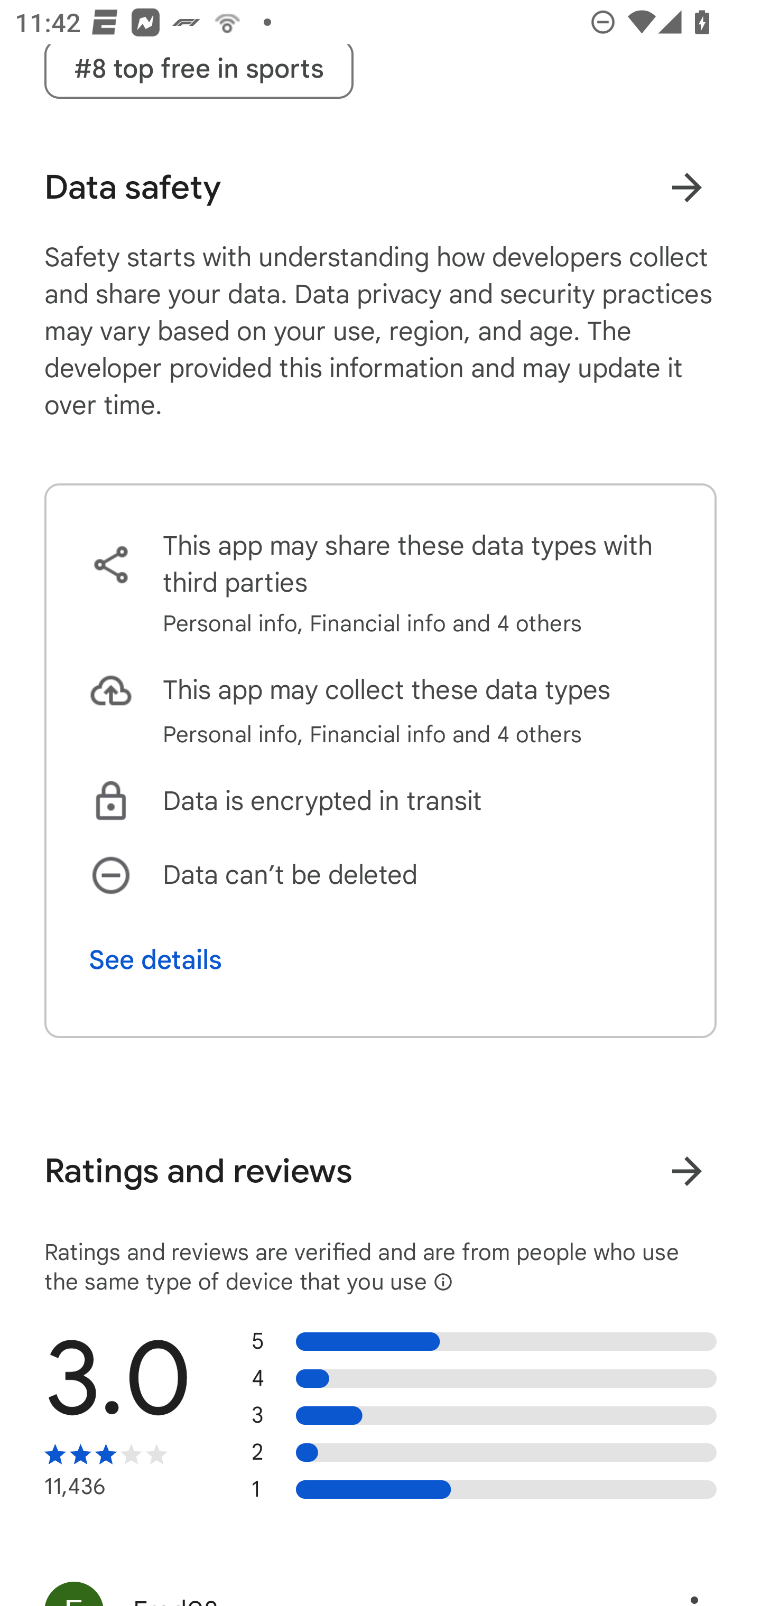 The image size is (761, 1606). I want to click on Ratings and reviews View all ratings and reviews, so click(380, 1171).